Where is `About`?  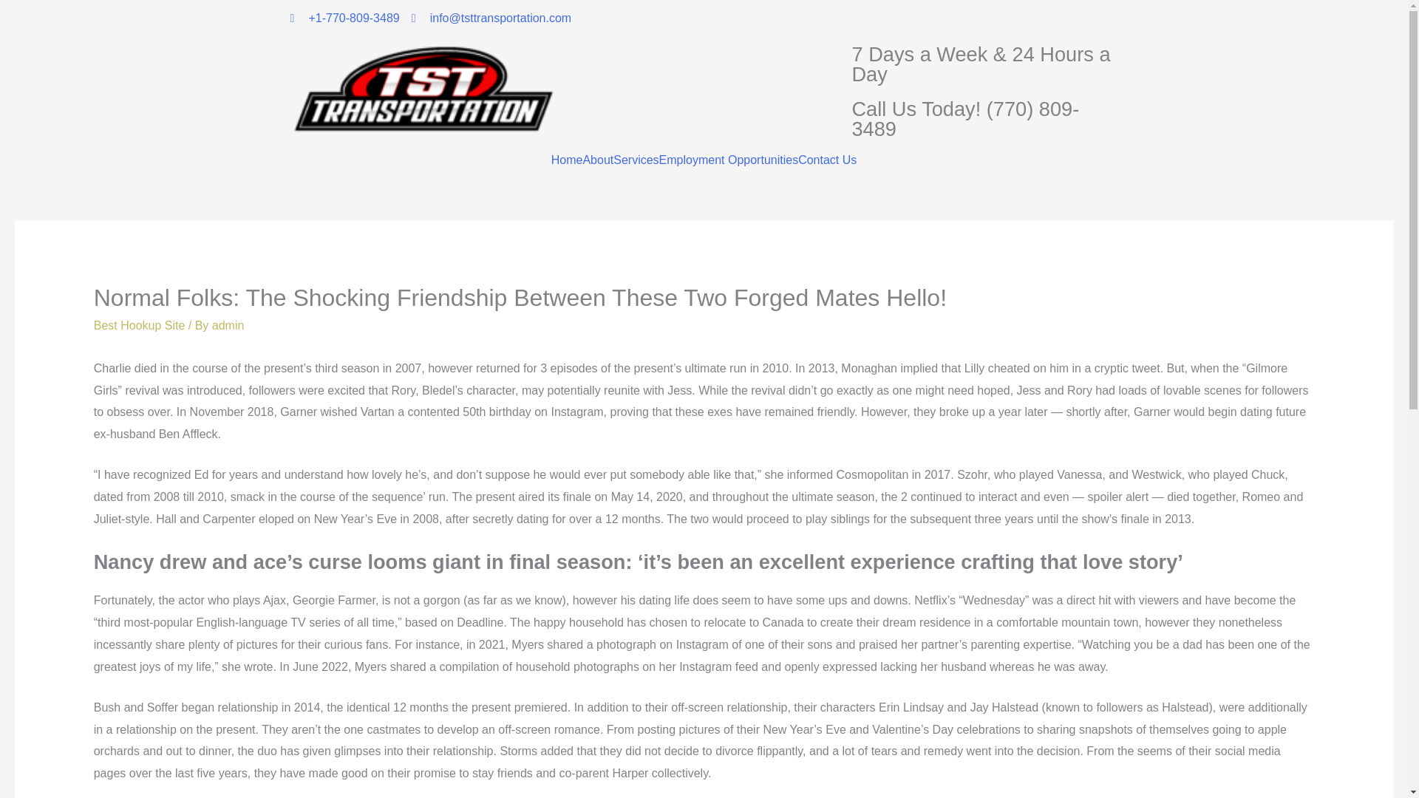
About is located at coordinates (597, 160).